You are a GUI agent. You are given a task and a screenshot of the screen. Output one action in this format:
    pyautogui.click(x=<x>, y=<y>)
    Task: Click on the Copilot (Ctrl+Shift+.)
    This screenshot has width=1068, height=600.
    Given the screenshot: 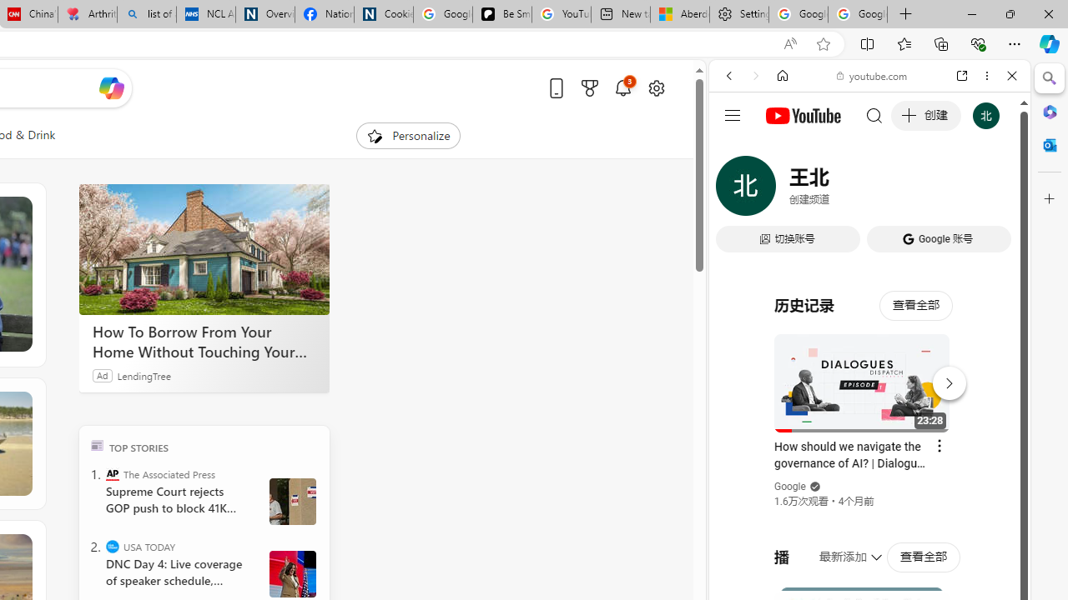 What is the action you would take?
    pyautogui.click(x=1050, y=43)
    